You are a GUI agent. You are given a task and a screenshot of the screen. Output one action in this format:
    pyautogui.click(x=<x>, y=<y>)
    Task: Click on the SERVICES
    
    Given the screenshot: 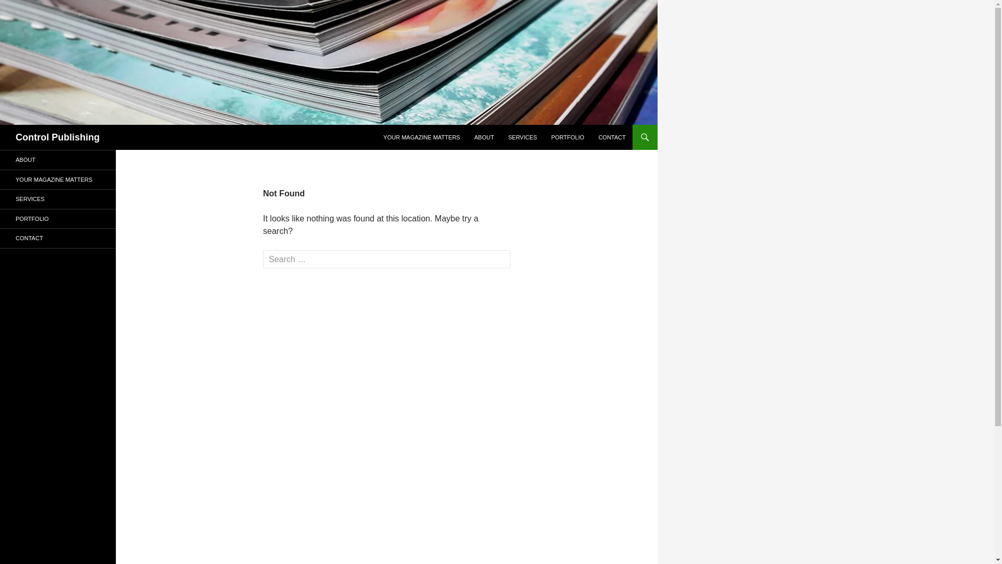 What is the action you would take?
    pyautogui.click(x=523, y=137)
    